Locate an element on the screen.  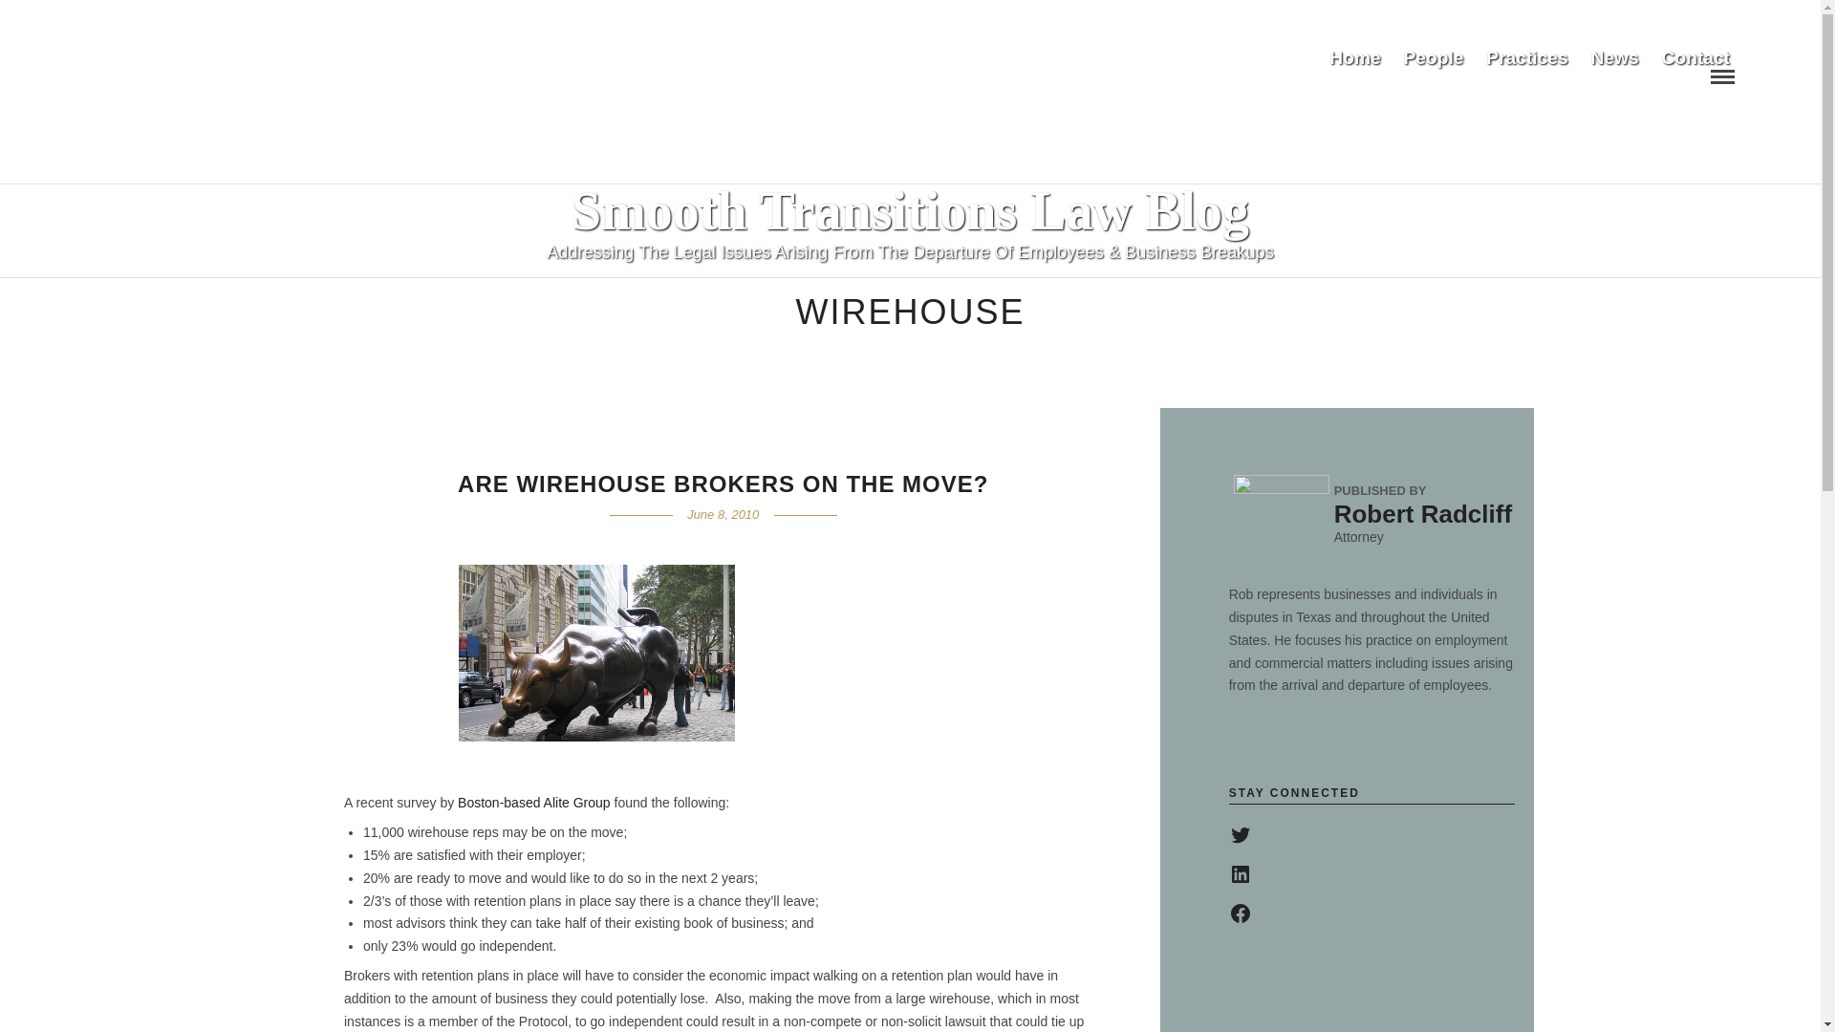
Are wirehouse brokers on the move? is located at coordinates (723, 484).